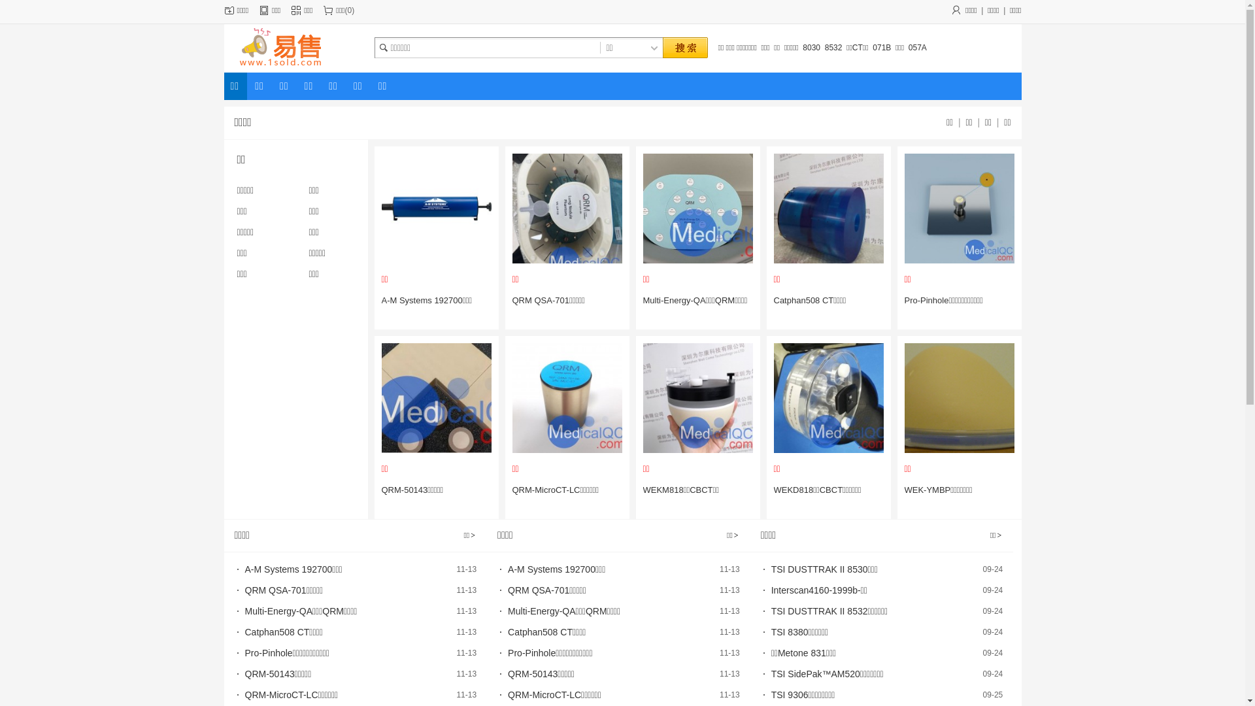 Image resolution: width=1255 pixels, height=706 pixels. Describe the element at coordinates (918, 48) in the screenshot. I see `057A` at that location.